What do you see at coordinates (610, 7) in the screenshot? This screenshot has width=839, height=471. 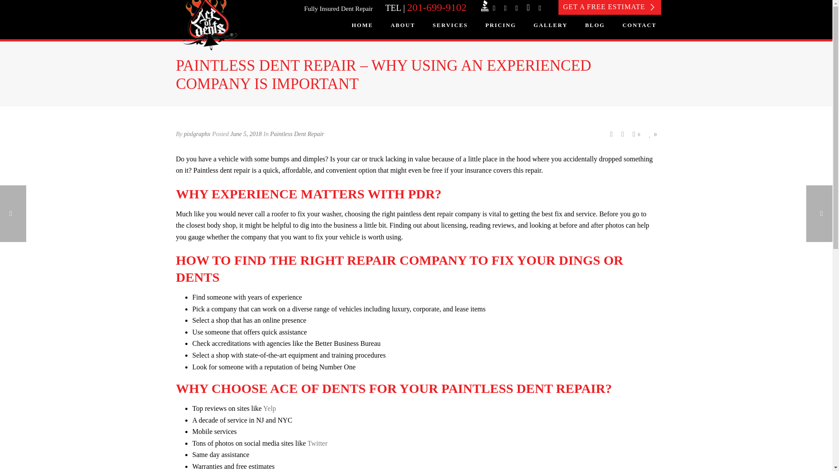 I see `GET A FREE ESTIMATE` at bounding box center [610, 7].